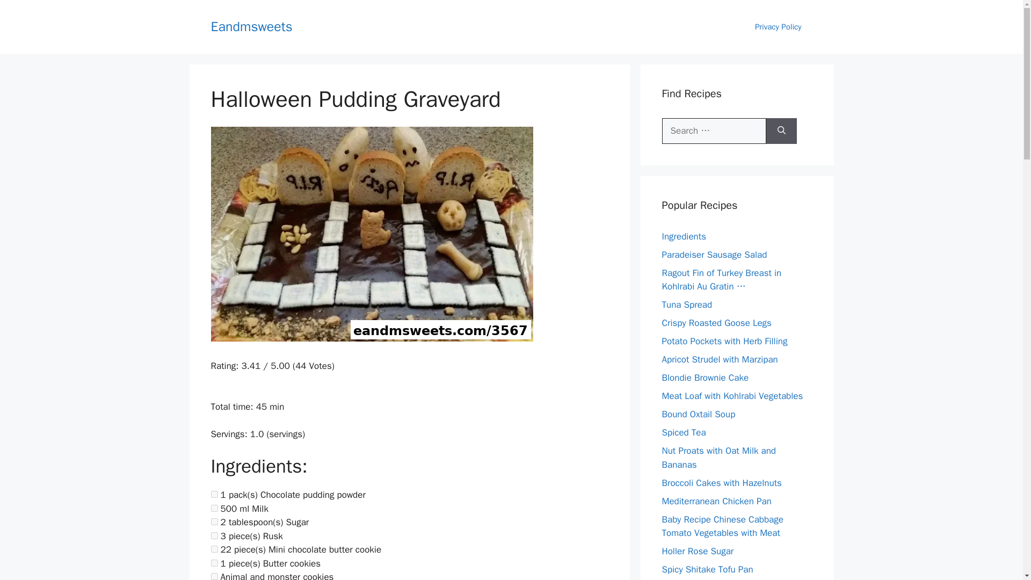 The image size is (1031, 580). Describe the element at coordinates (687, 305) in the screenshot. I see `Tuna Spread` at that location.